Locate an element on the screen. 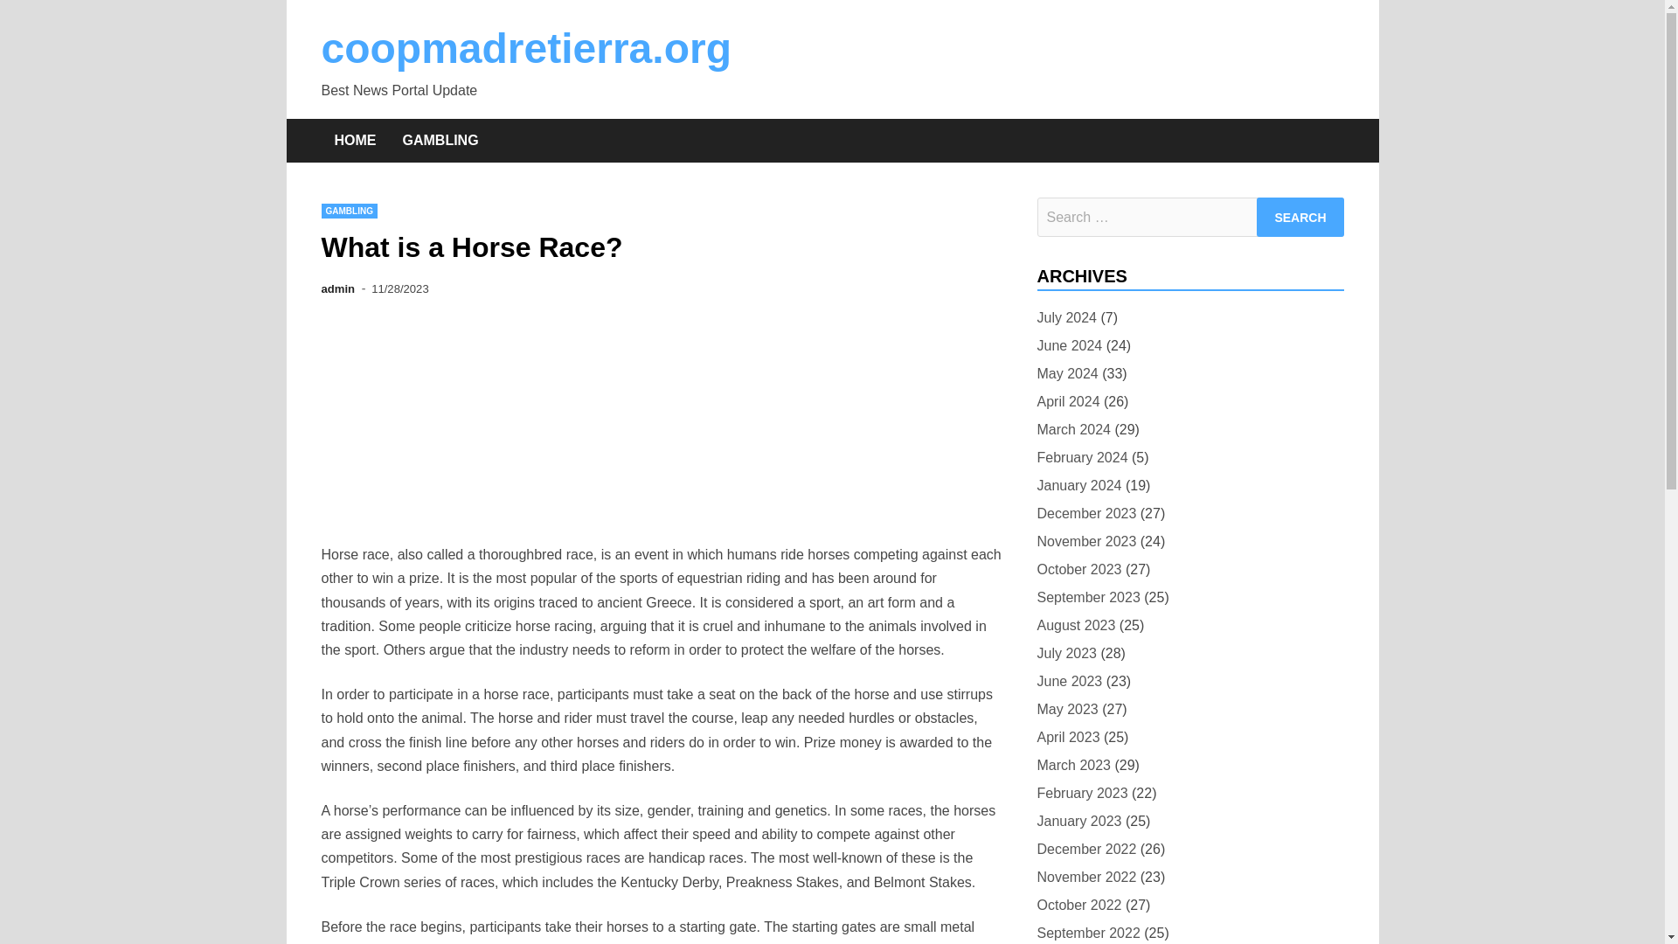 Image resolution: width=1678 pixels, height=944 pixels. November 2023 is located at coordinates (1085, 540).